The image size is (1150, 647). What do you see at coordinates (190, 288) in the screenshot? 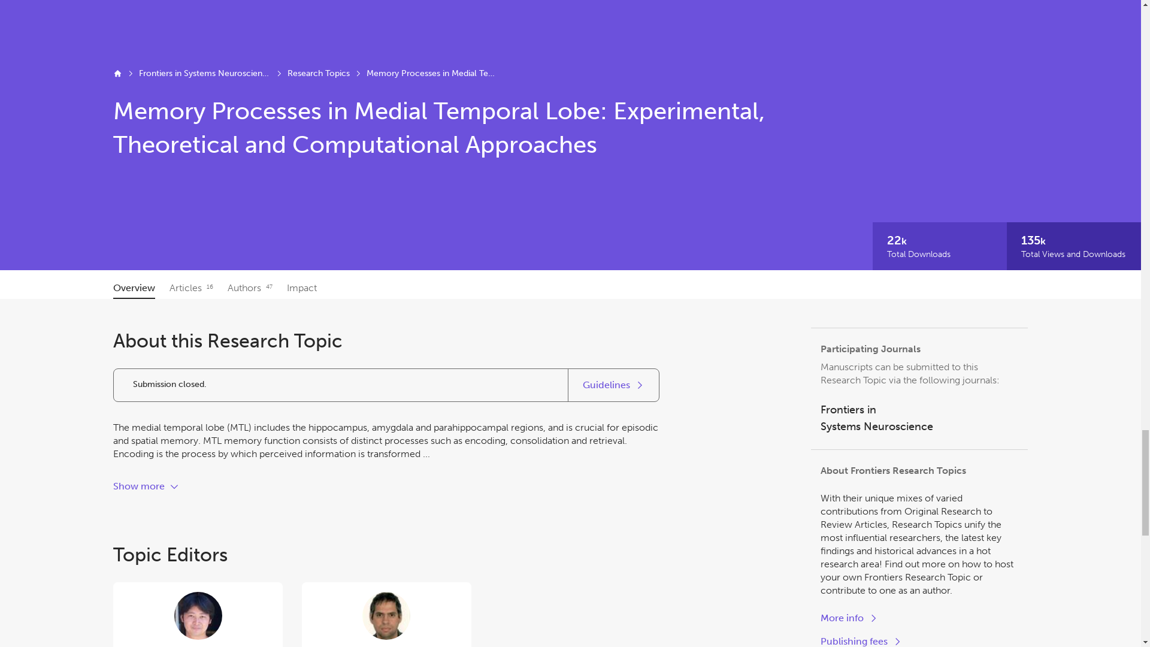
I see `Articles 16` at bounding box center [190, 288].